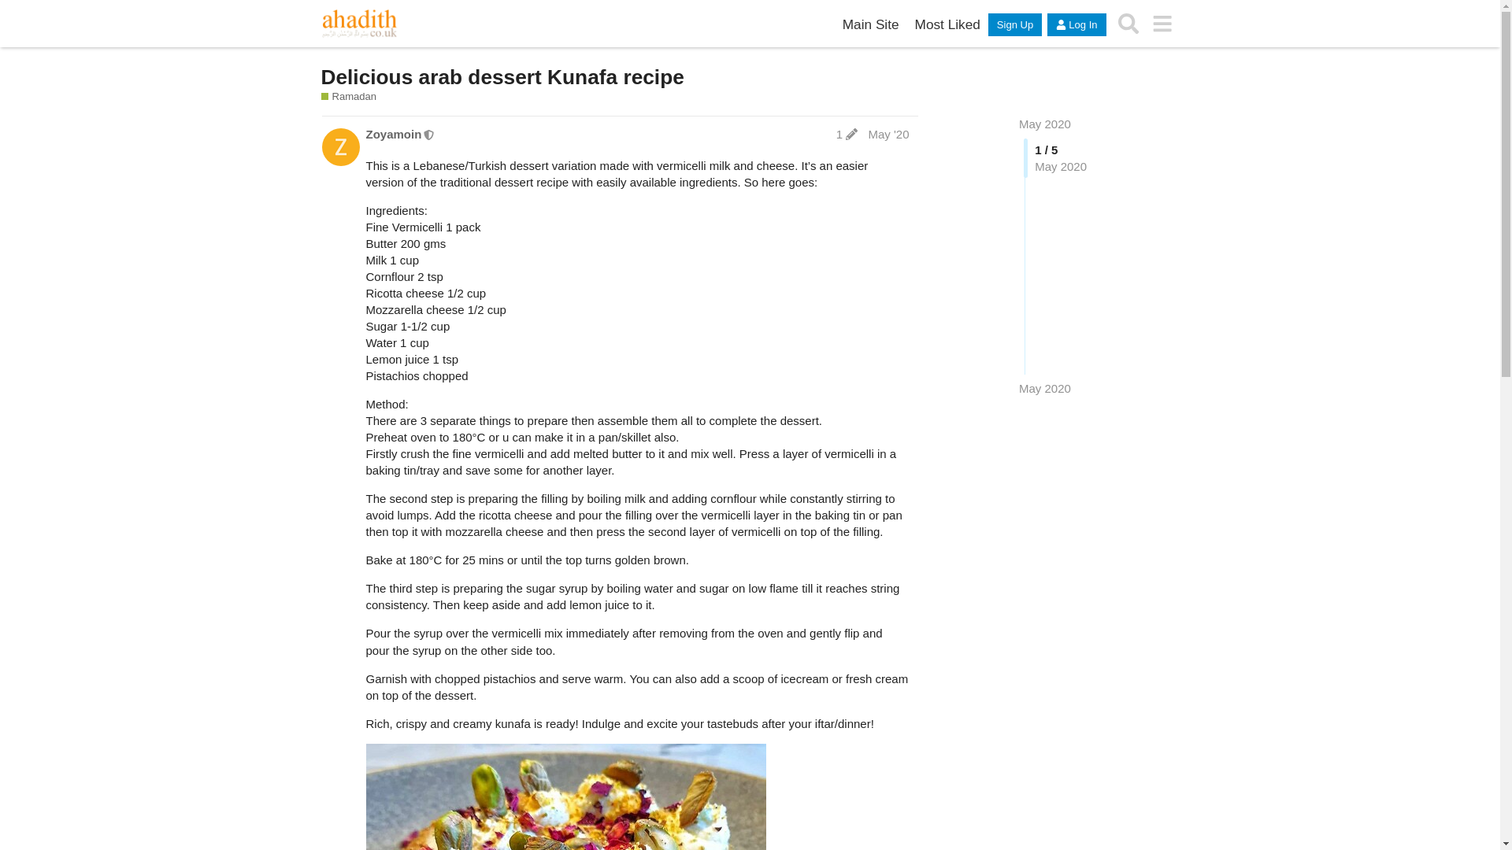 This screenshot has height=850, width=1512. Describe the element at coordinates (871, 24) in the screenshot. I see `Main Site` at that location.